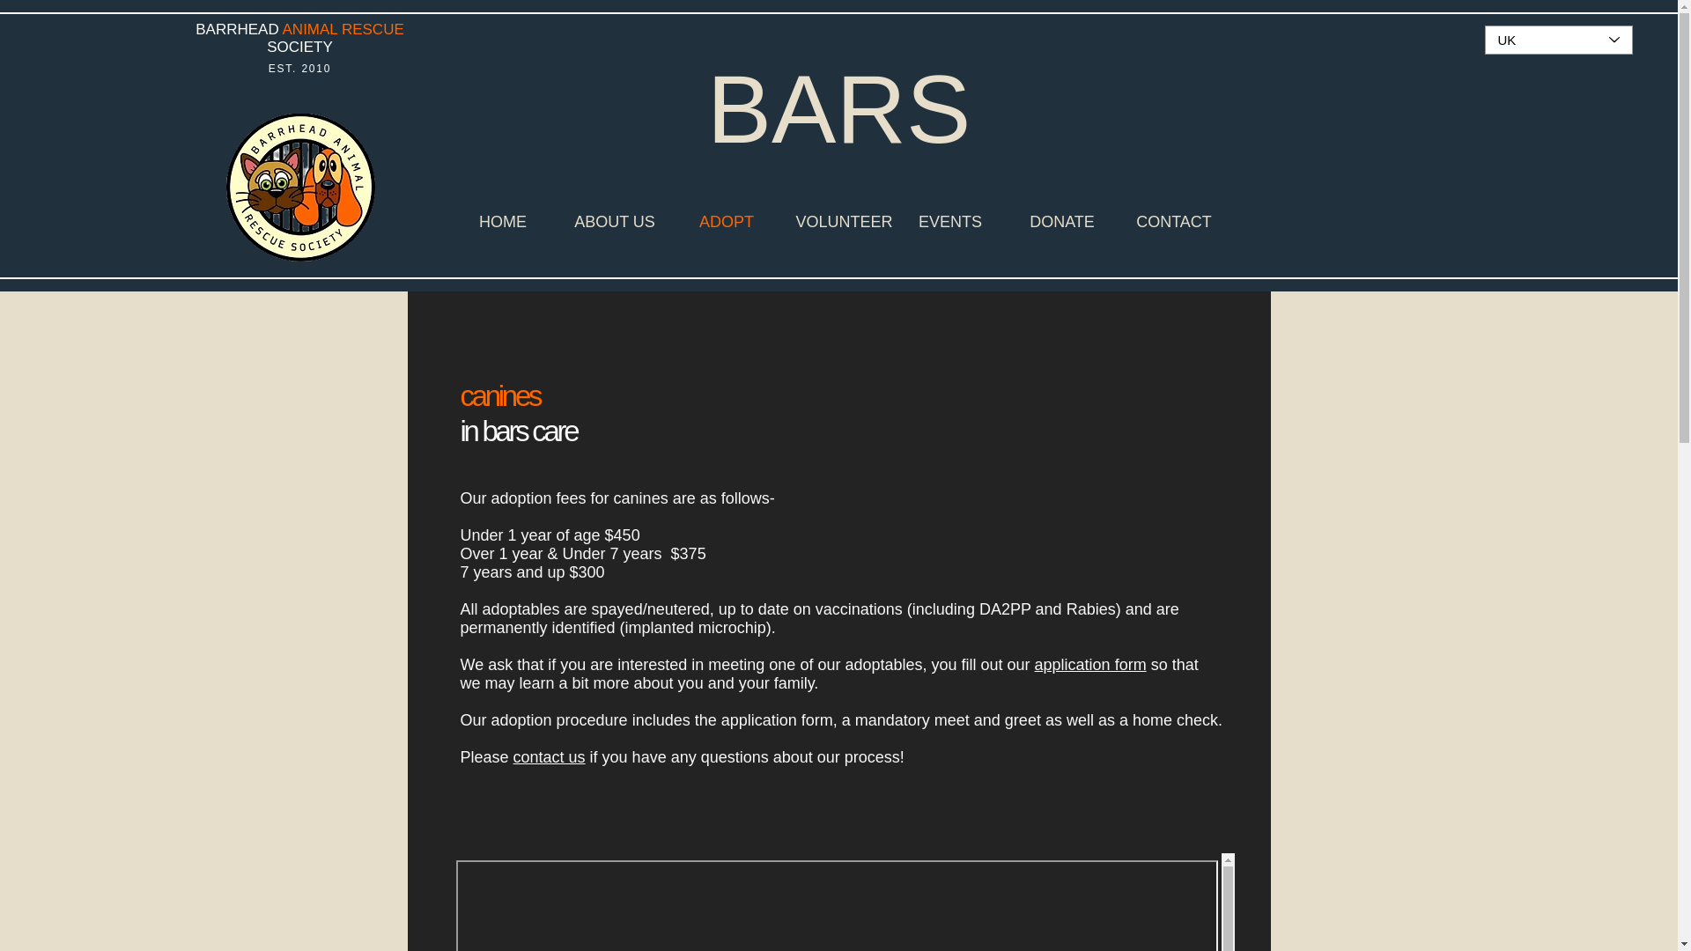  Describe the element at coordinates (613, 221) in the screenshot. I see `ABOUT US` at that location.